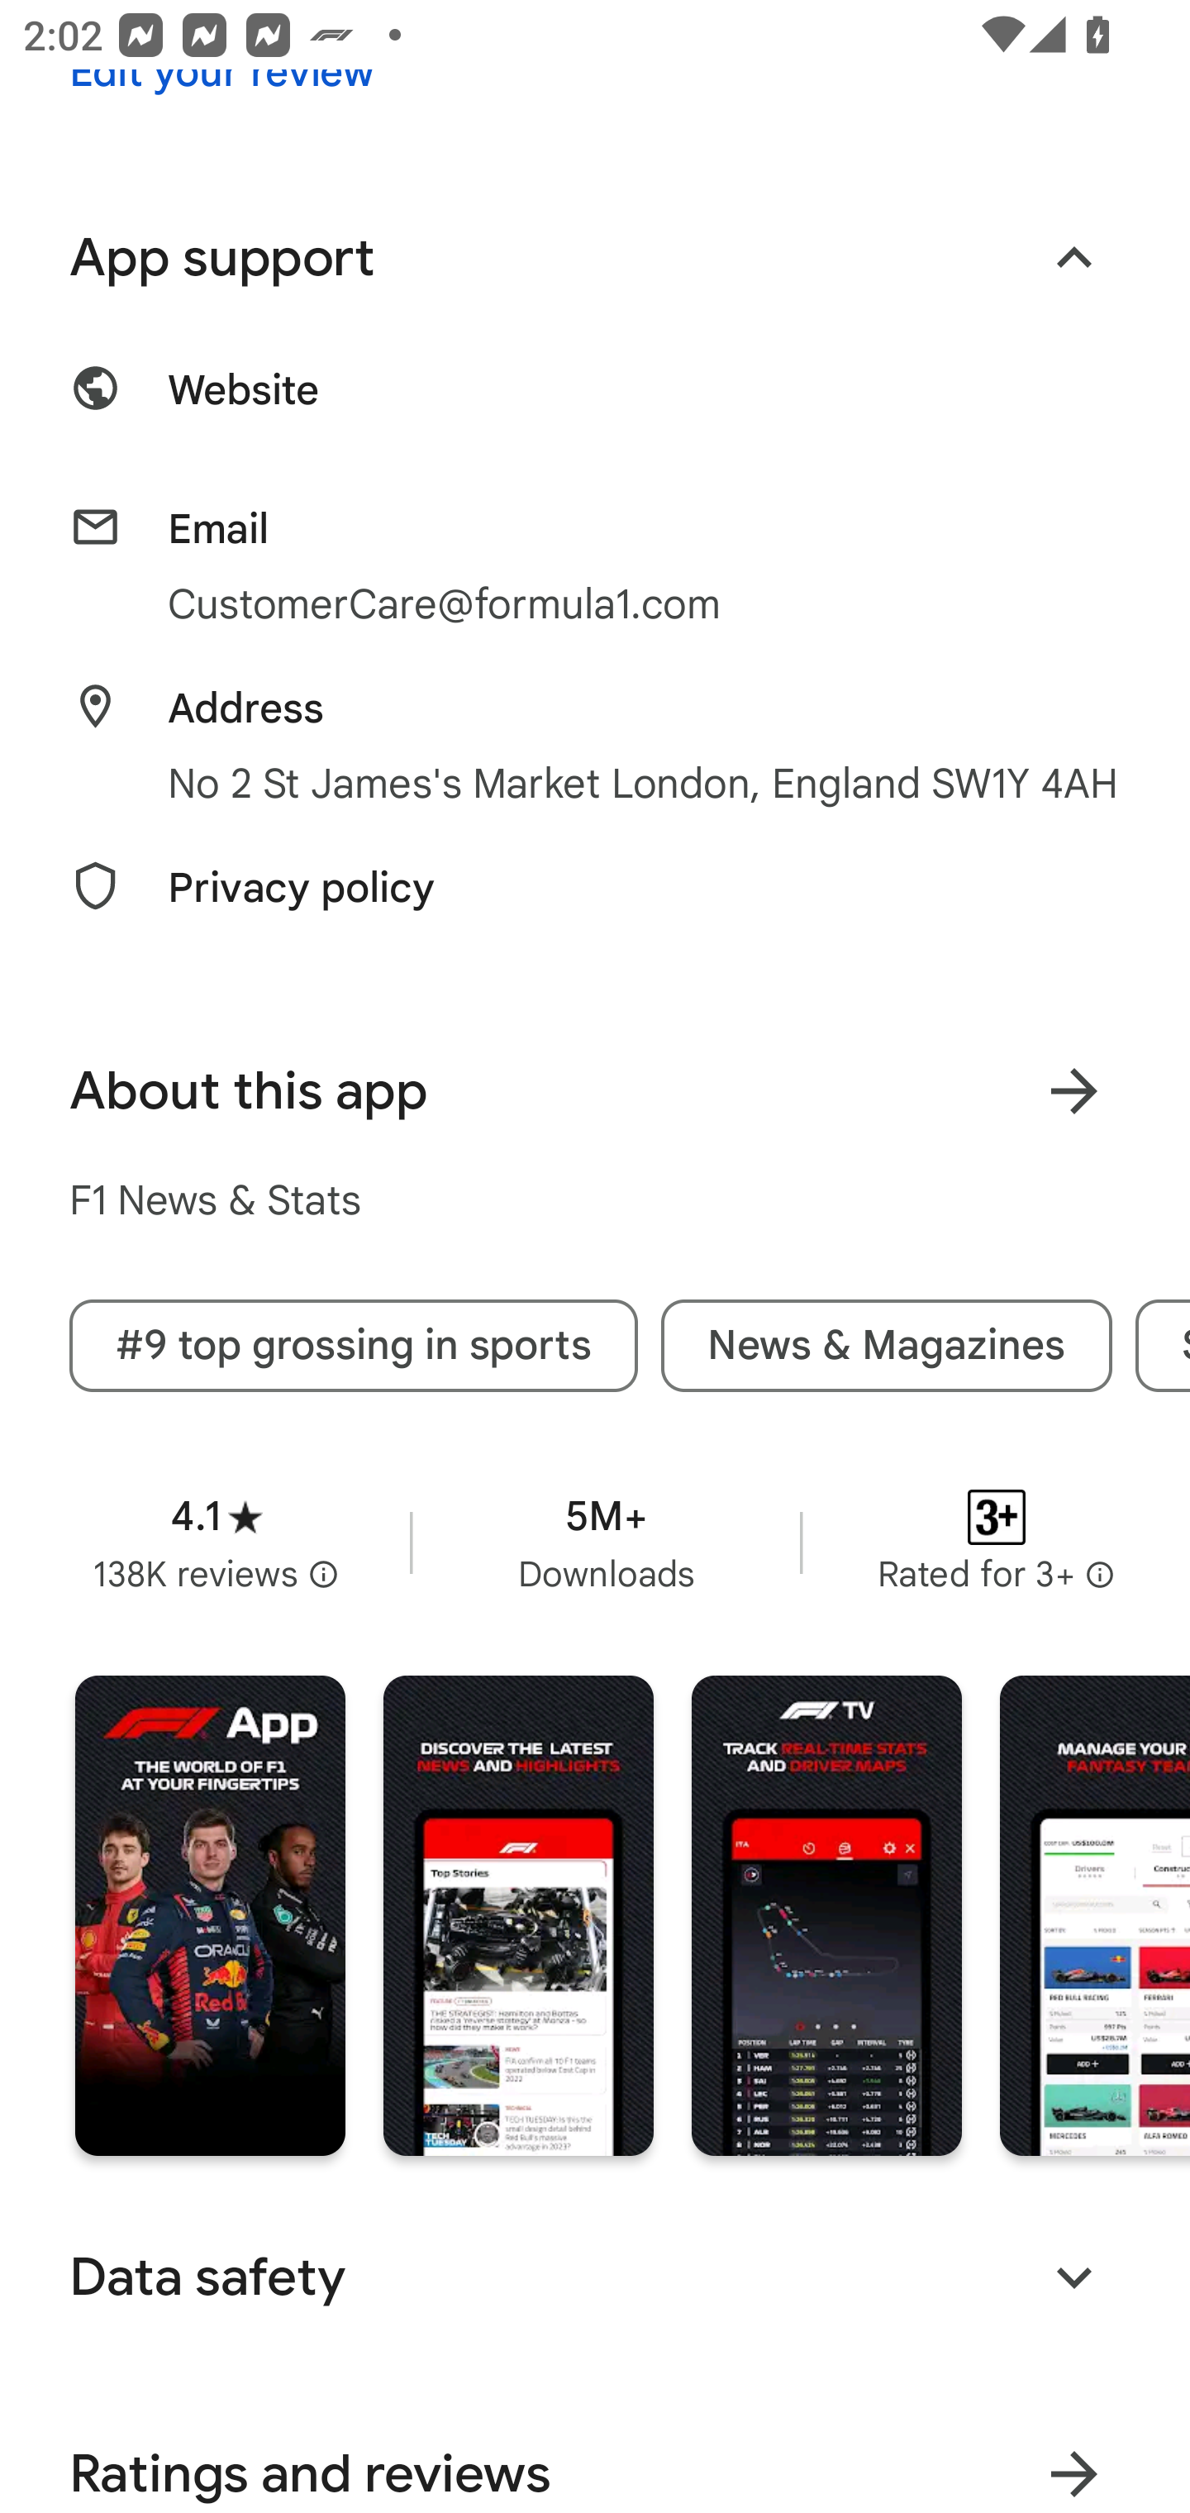 This screenshot has height=2513, width=1190. What do you see at coordinates (217, 1543) in the screenshot?
I see `Average rating 4.1 stars in 138 thousand reviews` at bounding box center [217, 1543].